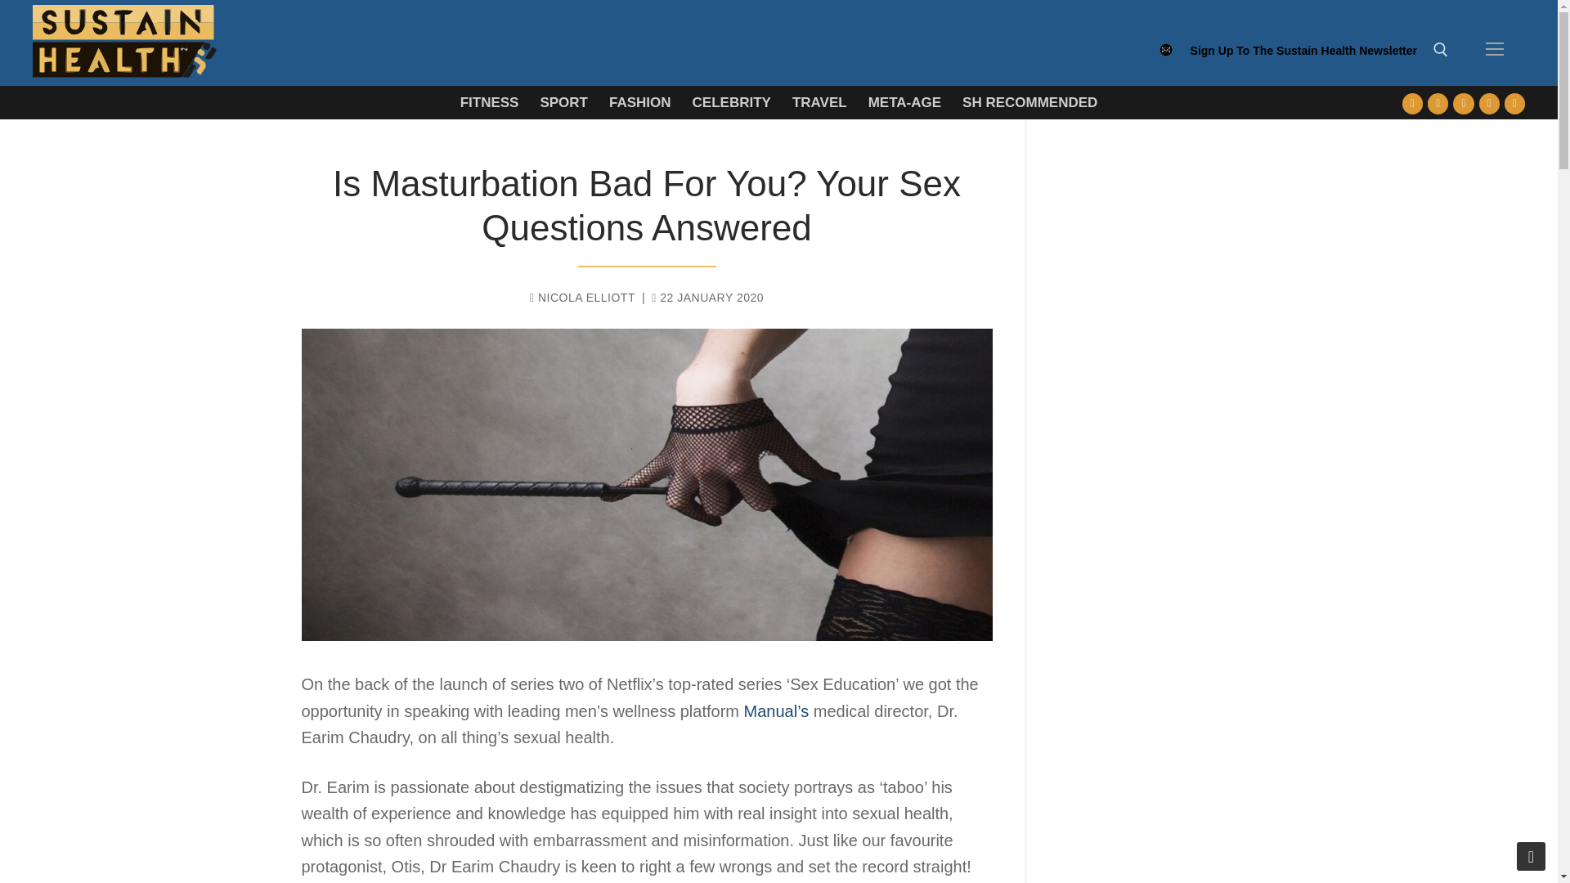 The image size is (1570, 883). I want to click on Instagram, so click(1488, 103).